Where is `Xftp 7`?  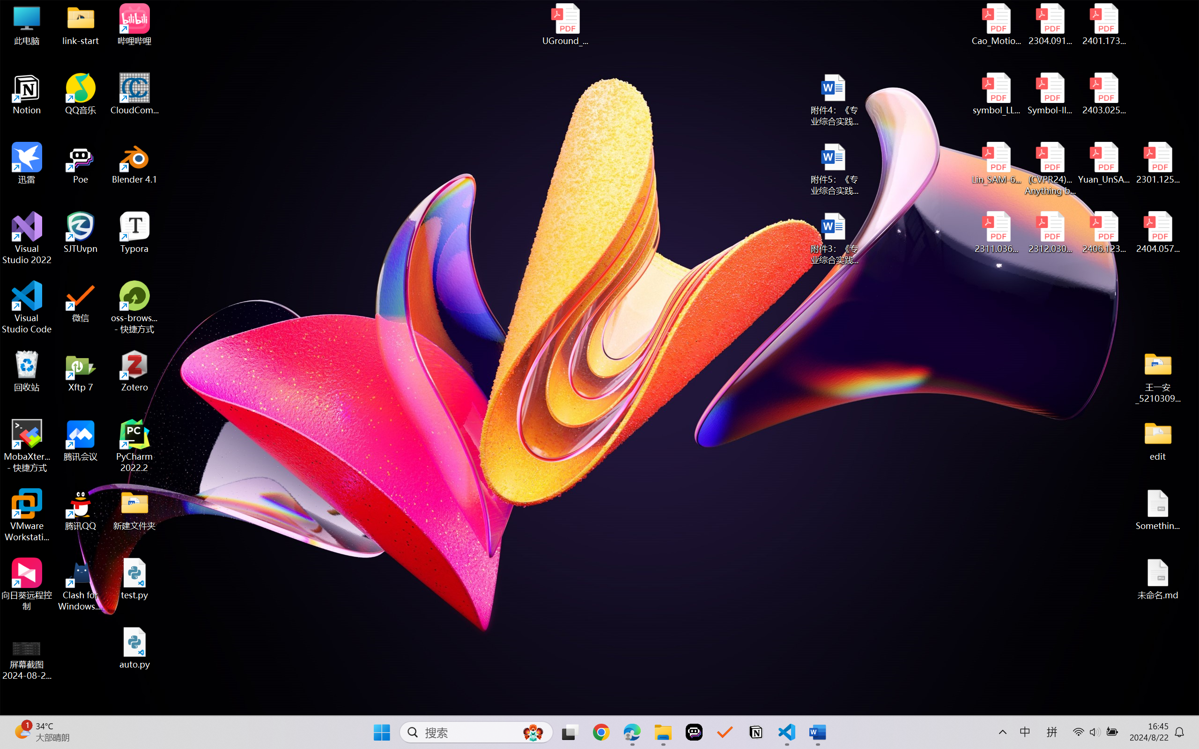
Xftp 7 is located at coordinates (81, 371).